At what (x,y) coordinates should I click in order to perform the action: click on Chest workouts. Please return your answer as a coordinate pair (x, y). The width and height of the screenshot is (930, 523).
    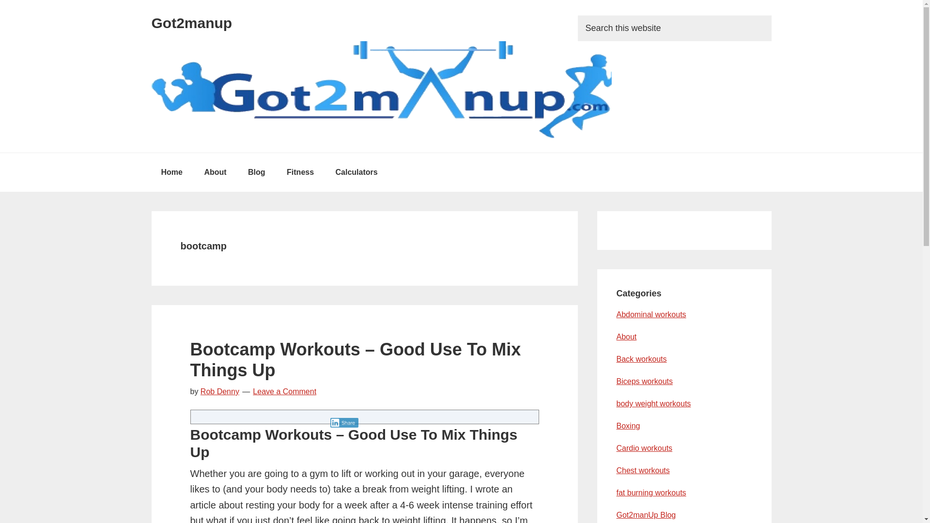
    Looking at the image, I should click on (642, 470).